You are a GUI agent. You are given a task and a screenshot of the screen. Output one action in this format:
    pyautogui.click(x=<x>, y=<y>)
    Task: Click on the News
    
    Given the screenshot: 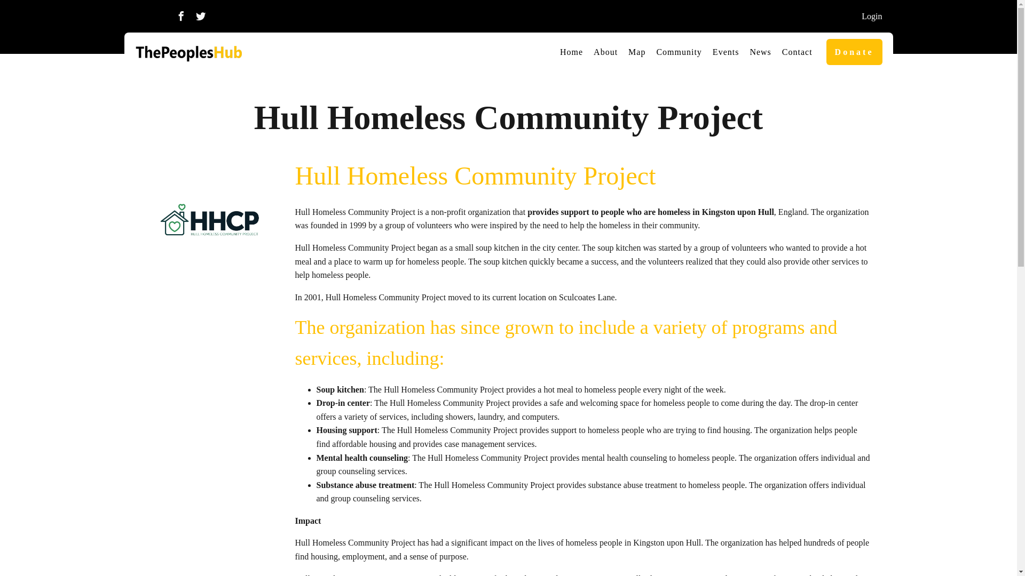 What is the action you would take?
    pyautogui.click(x=760, y=52)
    